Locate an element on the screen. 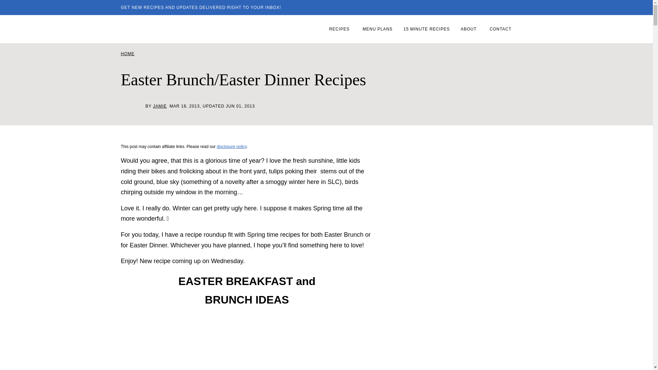 The image size is (658, 370). 15 MINUTE RECIPES is located at coordinates (426, 29).